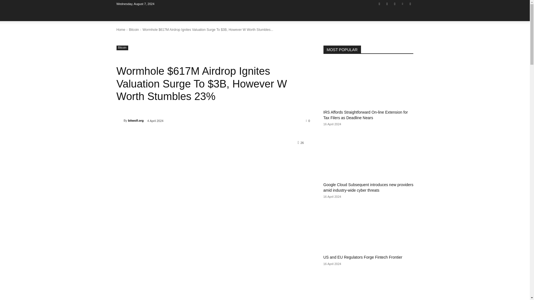  I want to click on bitwolf.org, so click(120, 121).